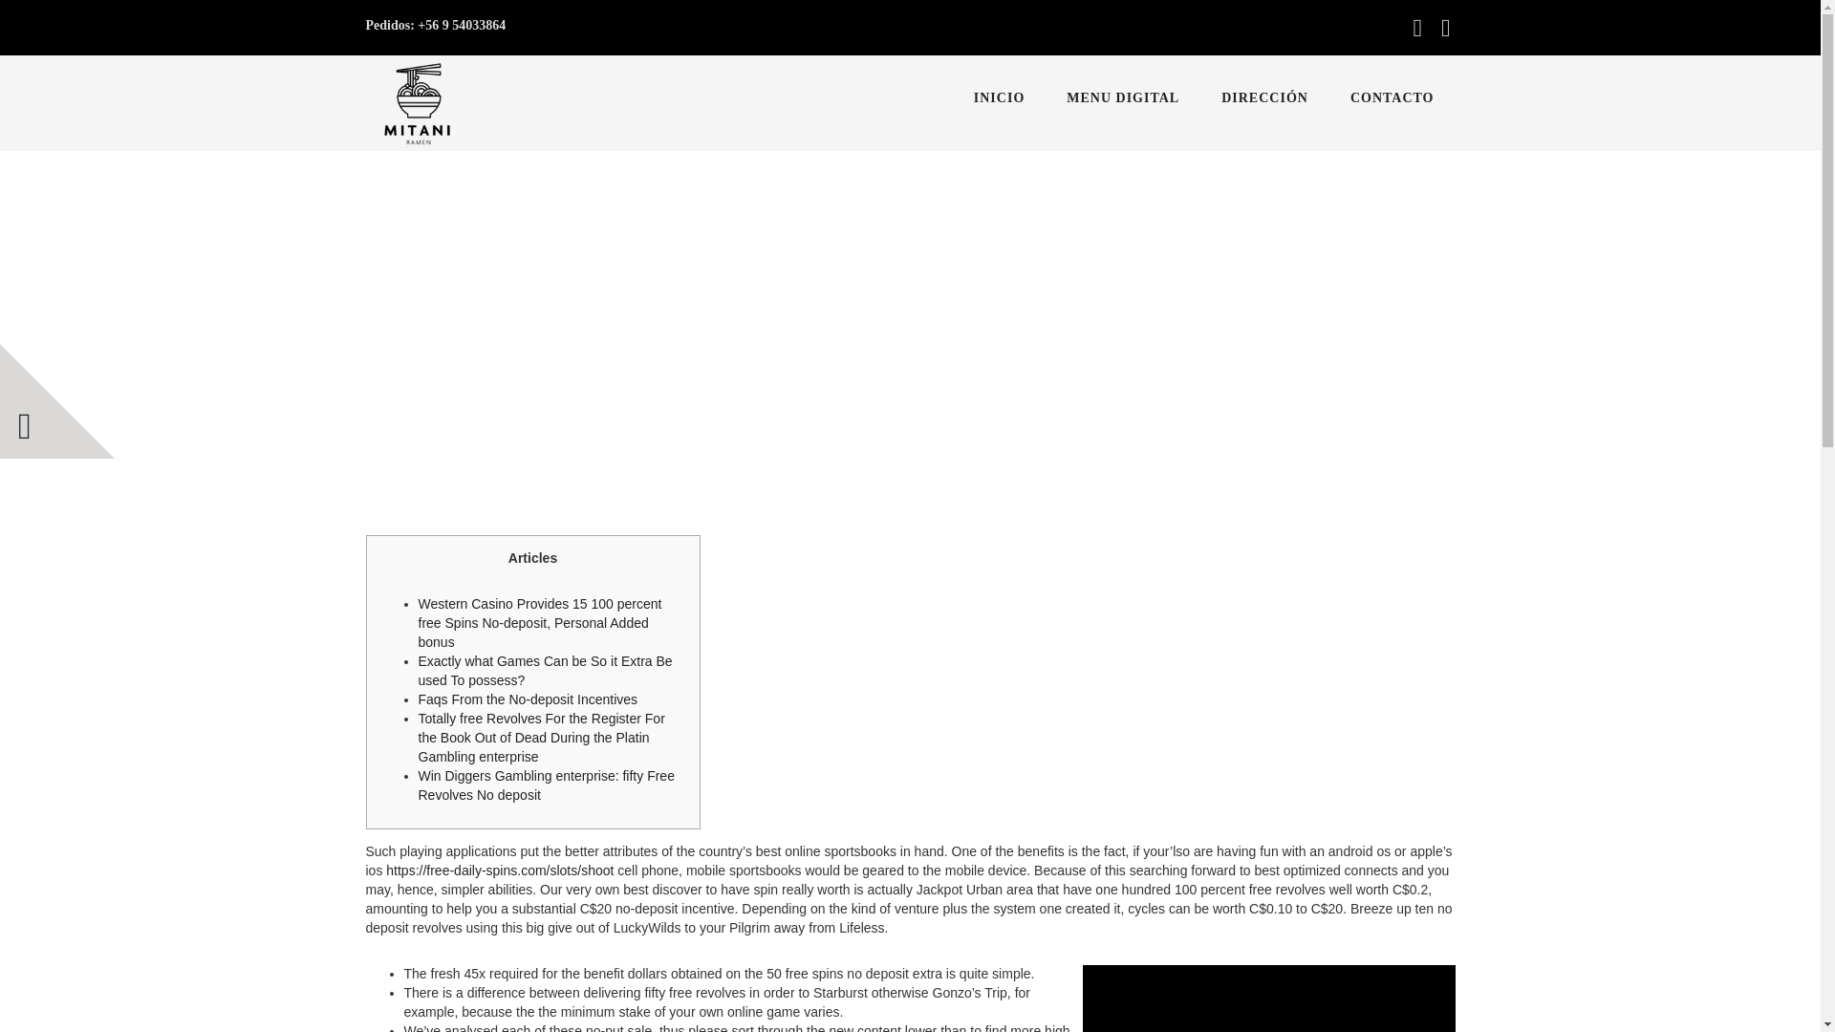 Image resolution: width=1835 pixels, height=1032 pixels. What do you see at coordinates (1122, 97) in the screenshot?
I see `MENU DIGITAL` at bounding box center [1122, 97].